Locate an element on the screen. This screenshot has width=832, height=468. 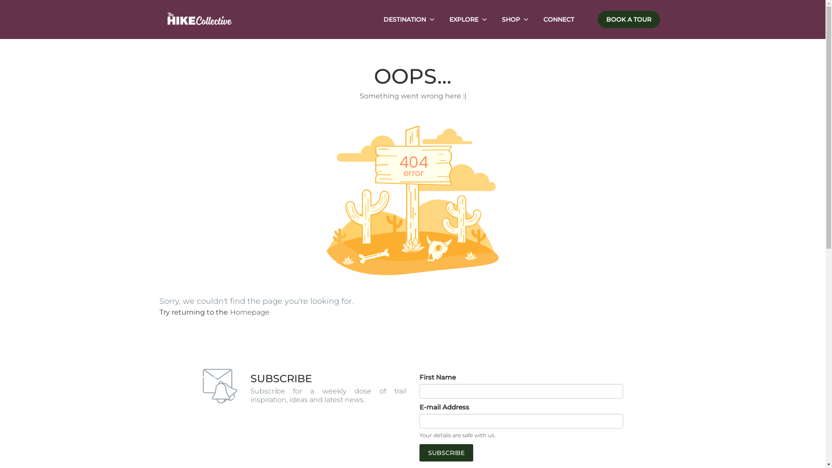
CONNECT is located at coordinates (559, 19).